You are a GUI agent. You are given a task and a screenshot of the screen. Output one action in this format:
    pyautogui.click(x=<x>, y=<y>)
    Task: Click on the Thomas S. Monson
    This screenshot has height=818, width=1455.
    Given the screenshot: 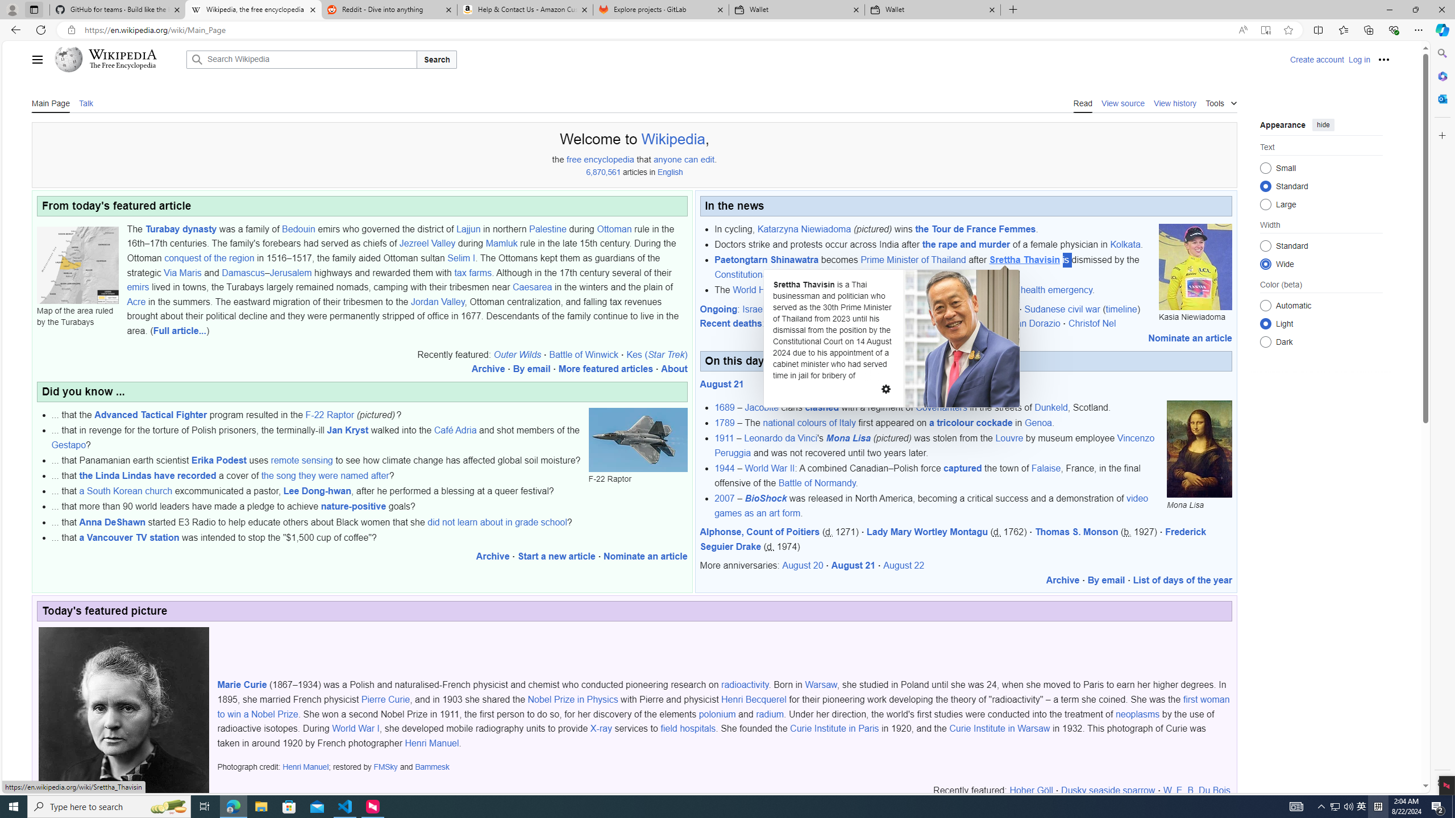 What is the action you would take?
    pyautogui.click(x=1076, y=532)
    